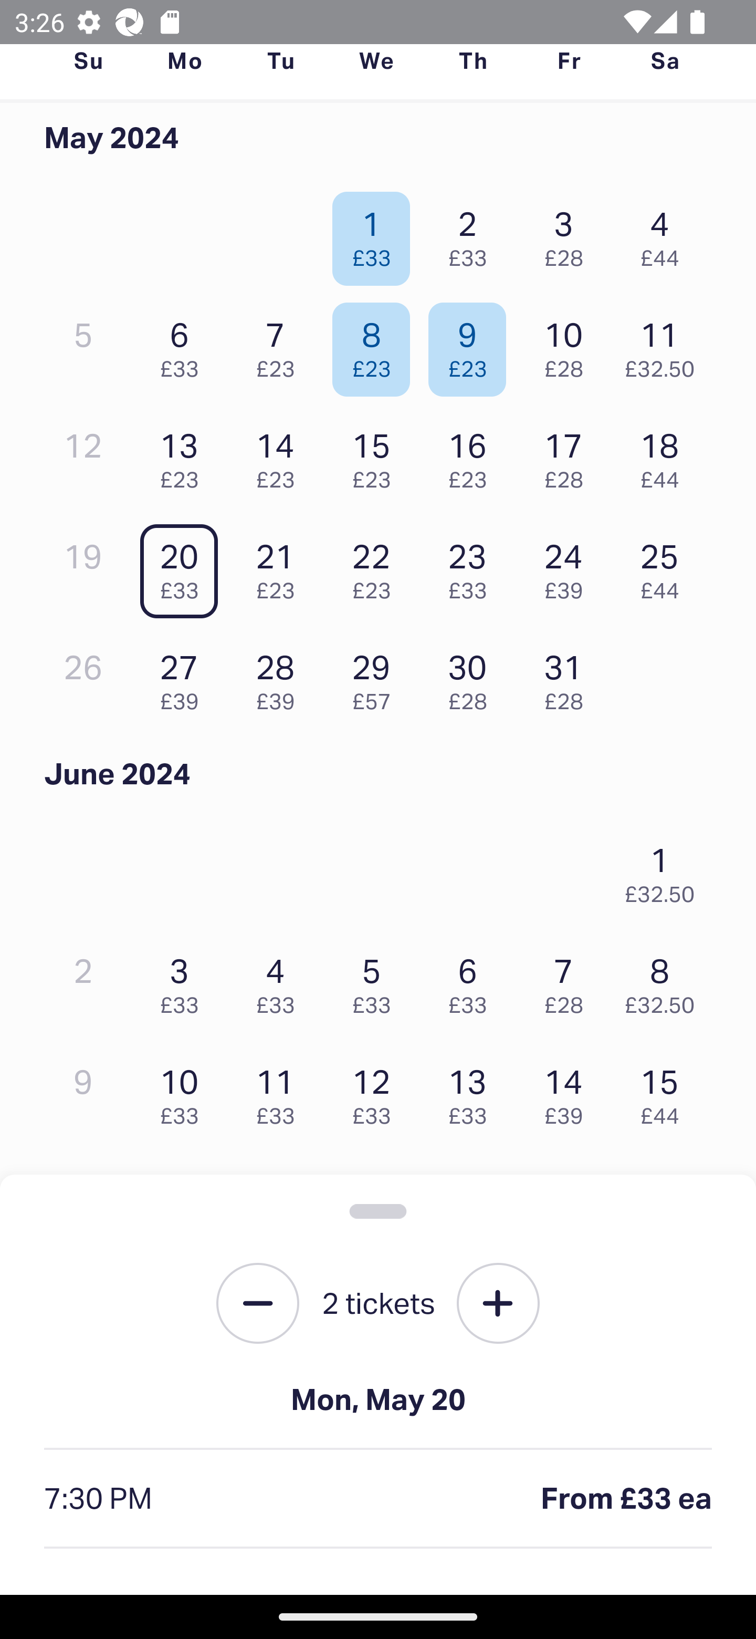 The height and width of the screenshot is (1639, 756). Describe the element at coordinates (184, 981) in the screenshot. I see `3 £33` at that location.